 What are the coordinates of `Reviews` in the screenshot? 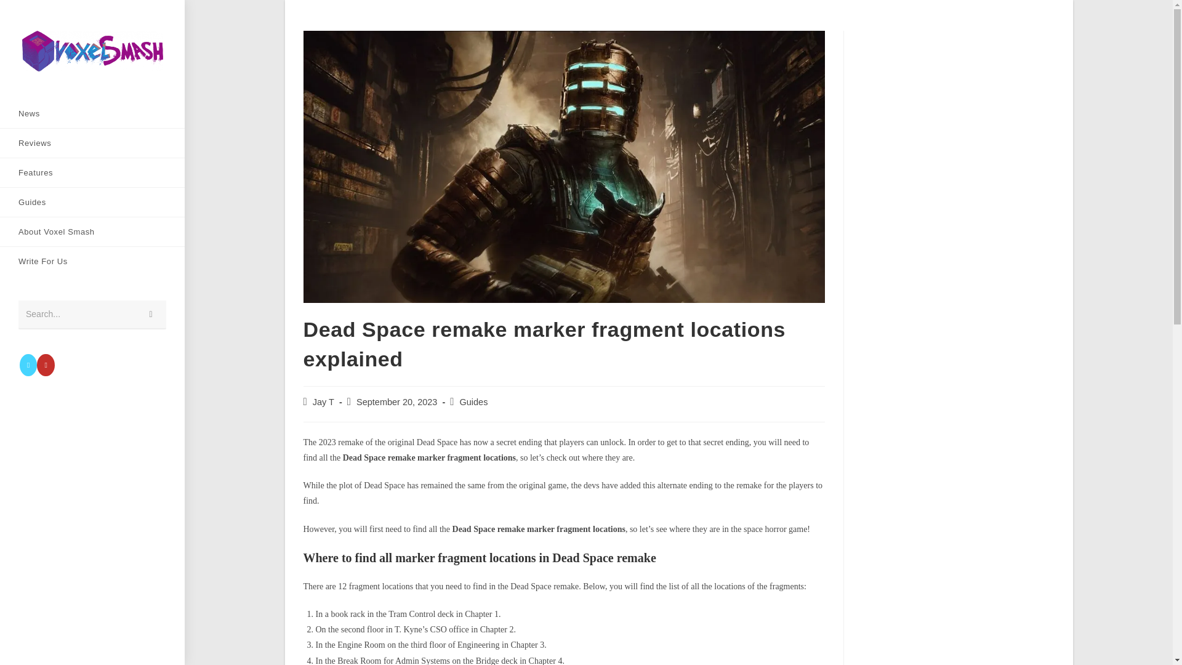 It's located at (92, 143).